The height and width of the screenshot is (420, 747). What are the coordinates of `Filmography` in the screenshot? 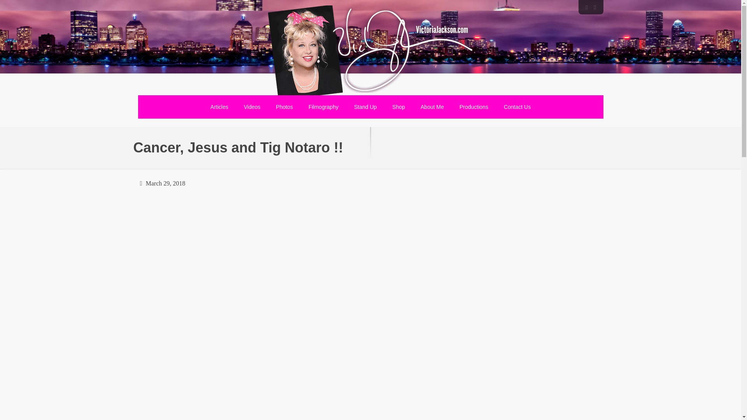 It's located at (324, 107).